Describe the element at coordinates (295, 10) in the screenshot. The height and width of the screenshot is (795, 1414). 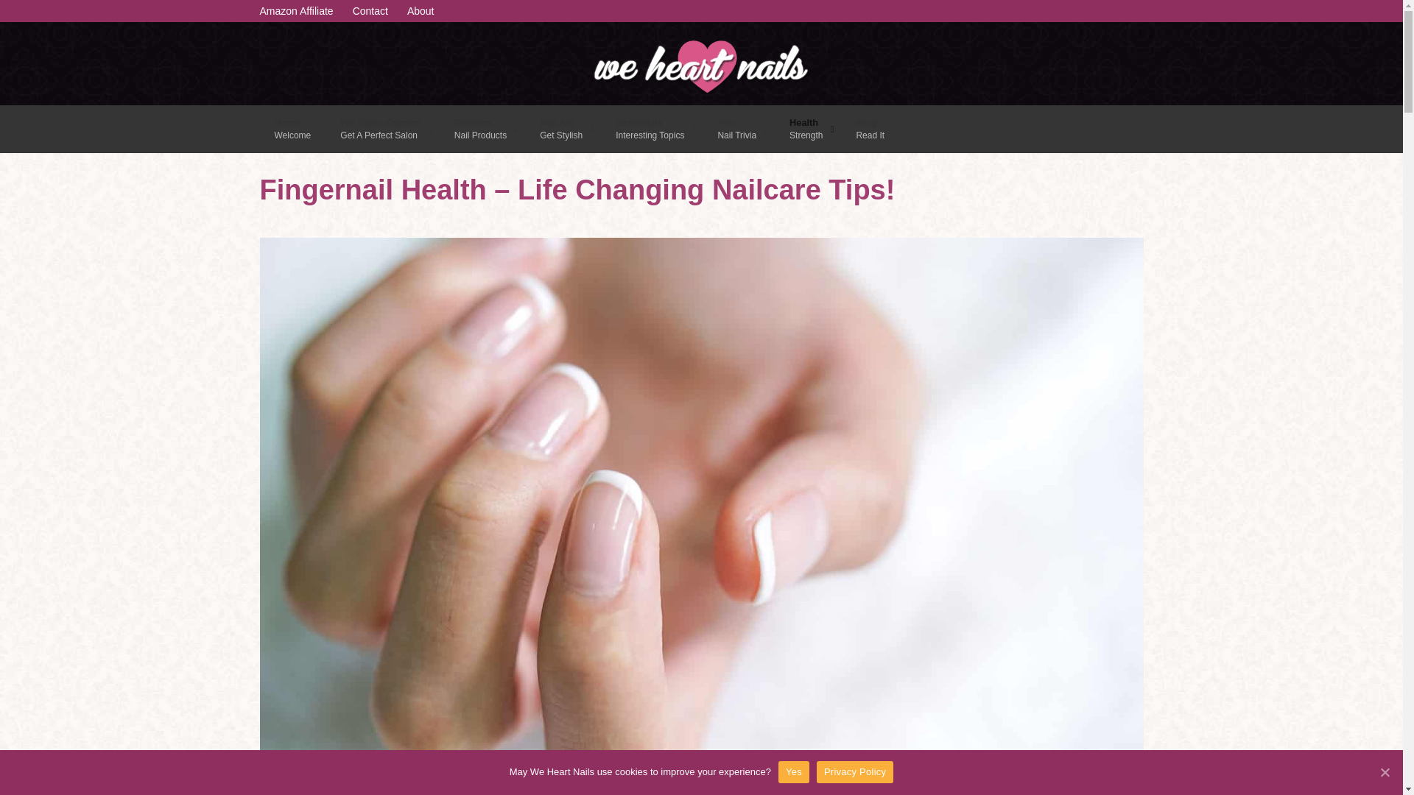
I see `Amazon Affiliate` at that location.